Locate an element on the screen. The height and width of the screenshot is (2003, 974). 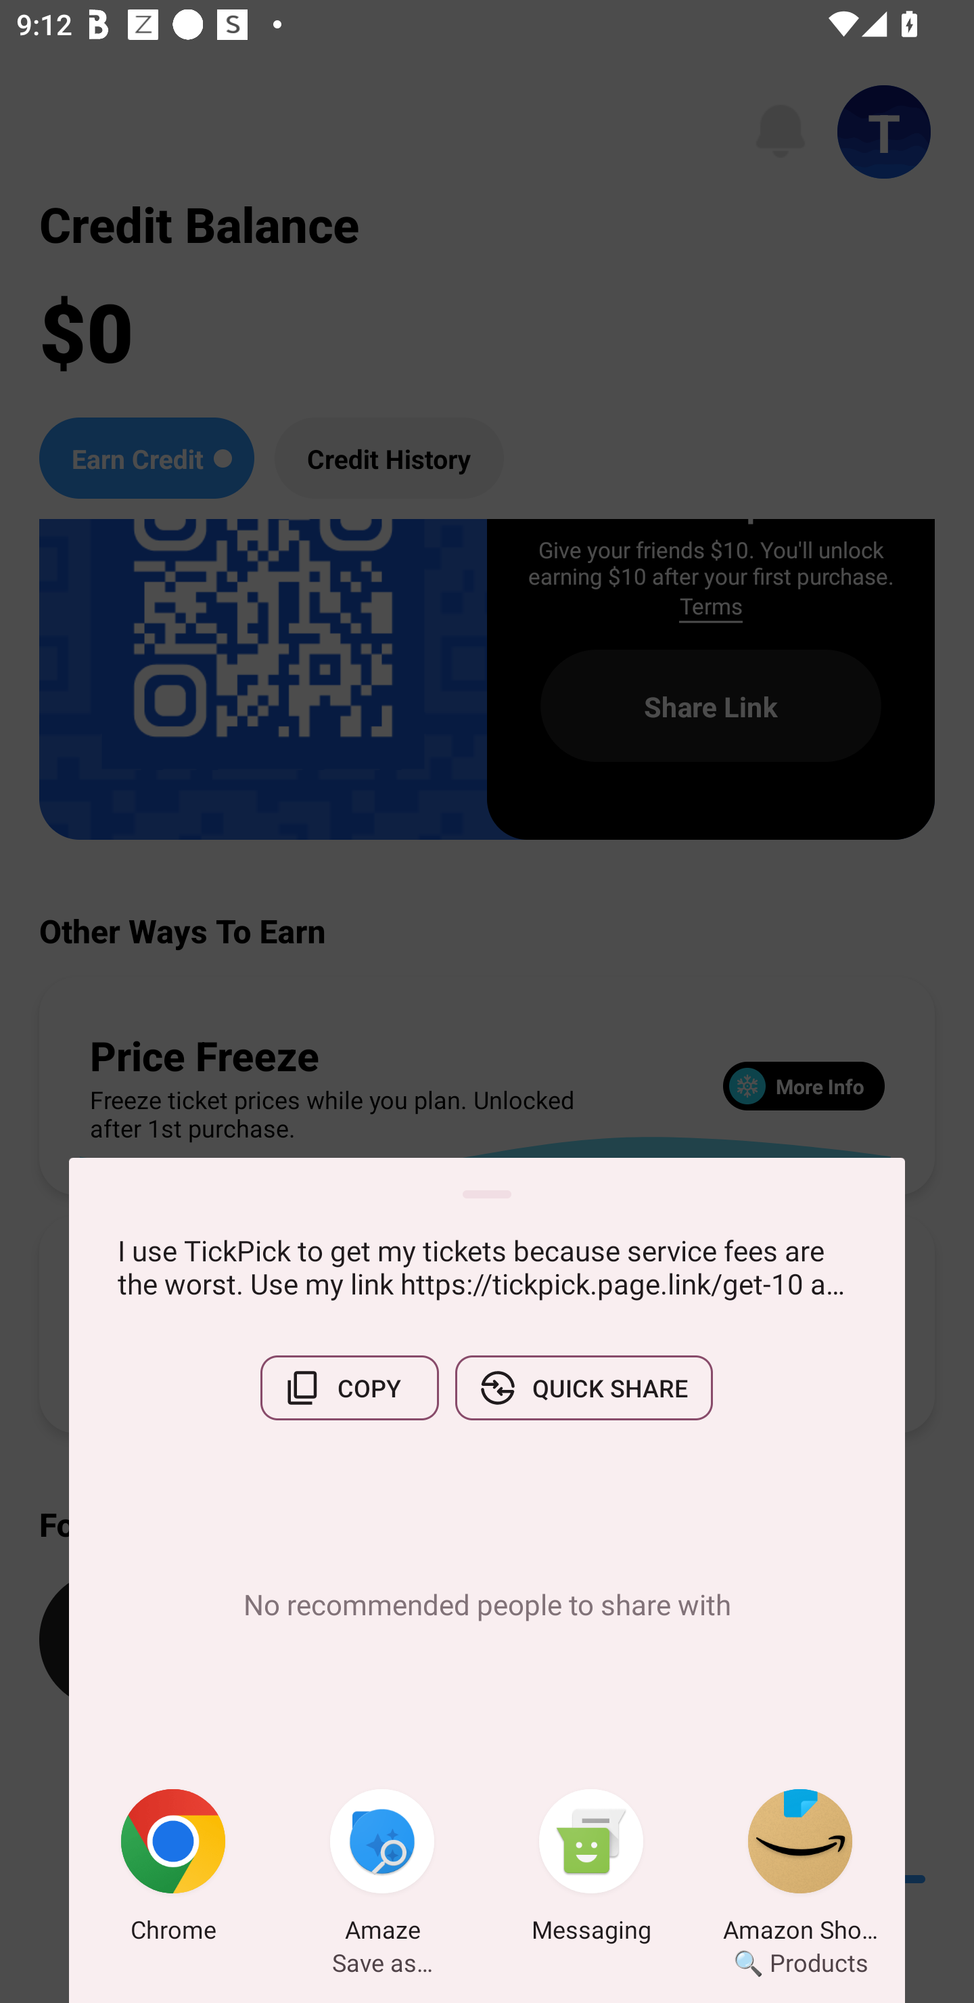
Messaging is located at coordinates (591, 1870).